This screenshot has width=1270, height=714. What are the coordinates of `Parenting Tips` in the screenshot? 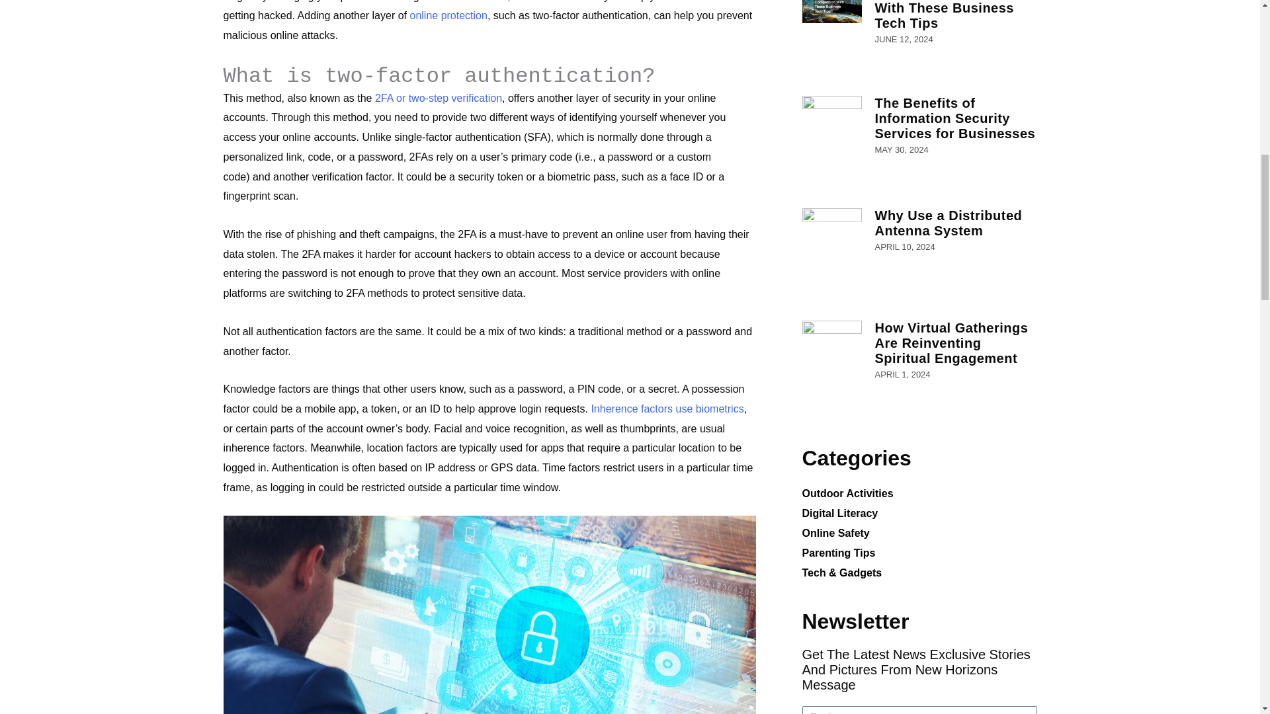 It's located at (918, 553).